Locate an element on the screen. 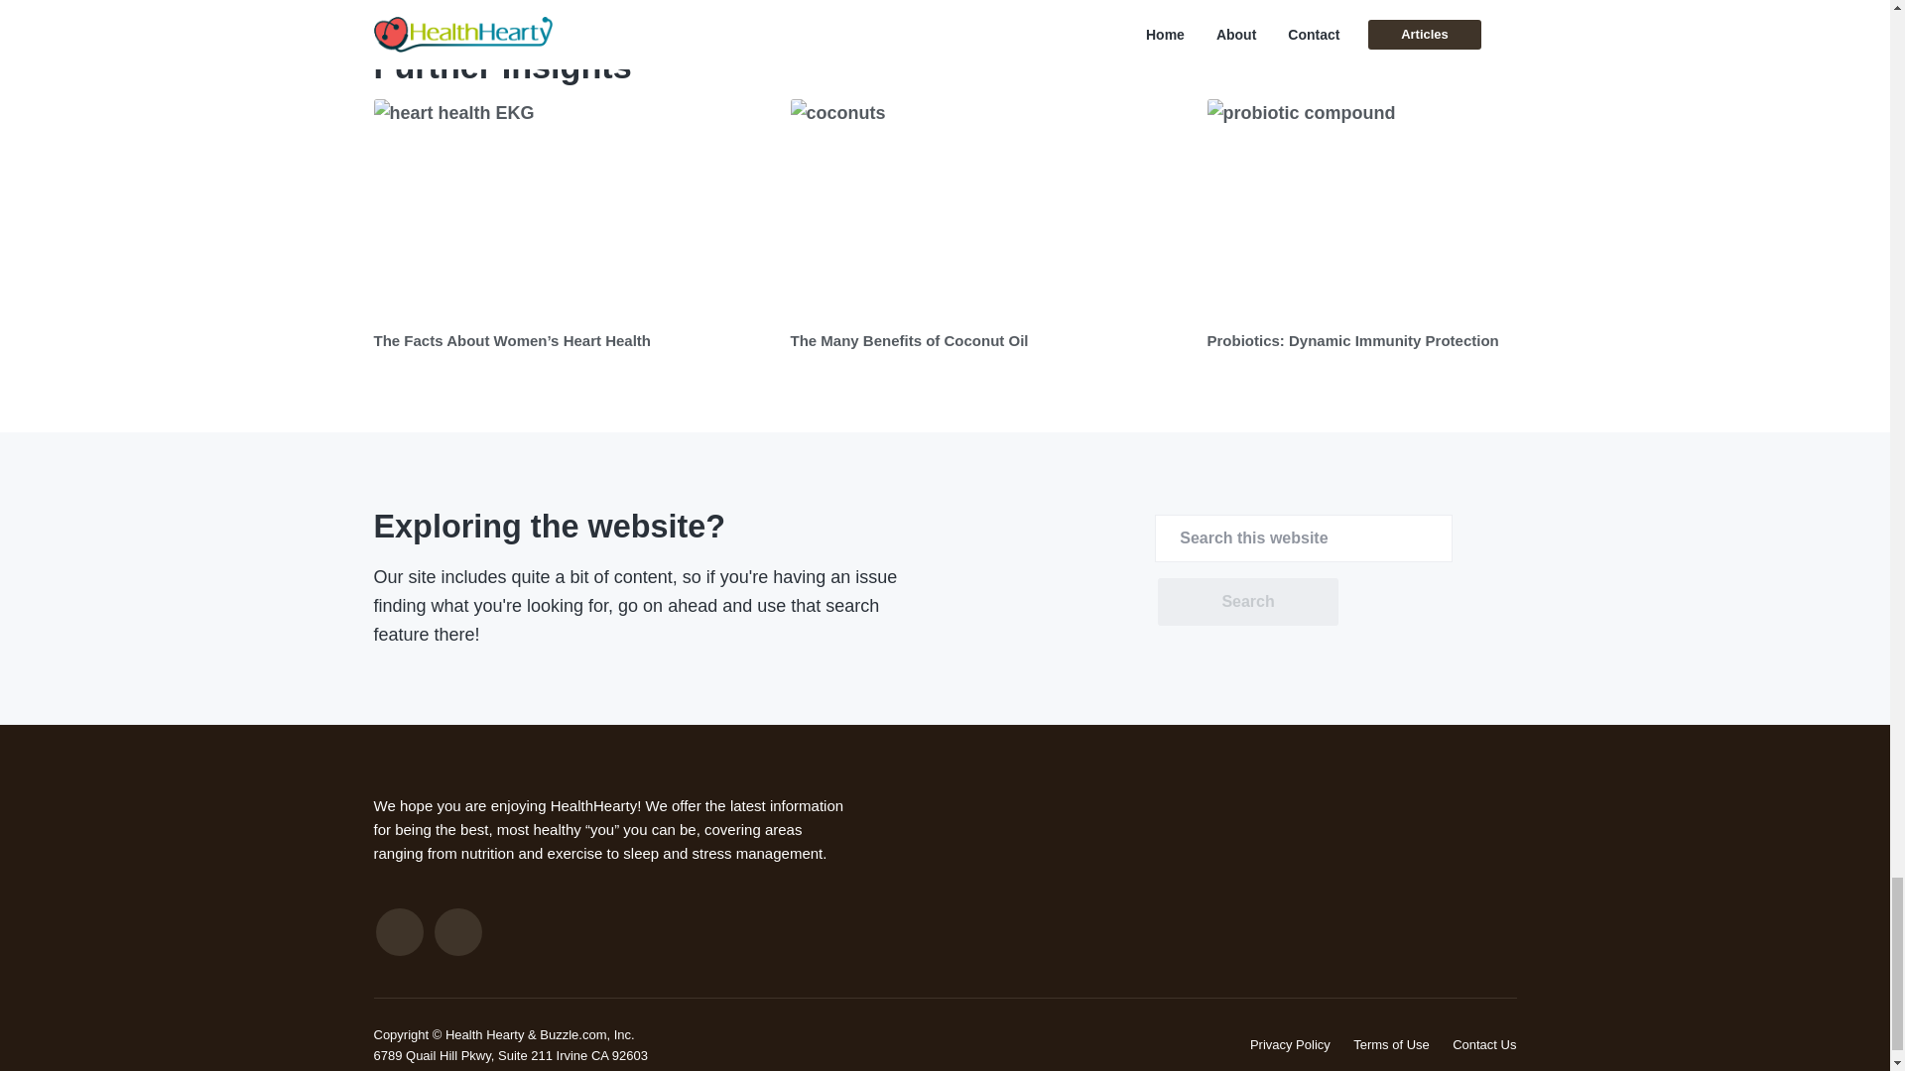 The width and height of the screenshot is (1905, 1071). Permanent Link is located at coordinates (988, 208).